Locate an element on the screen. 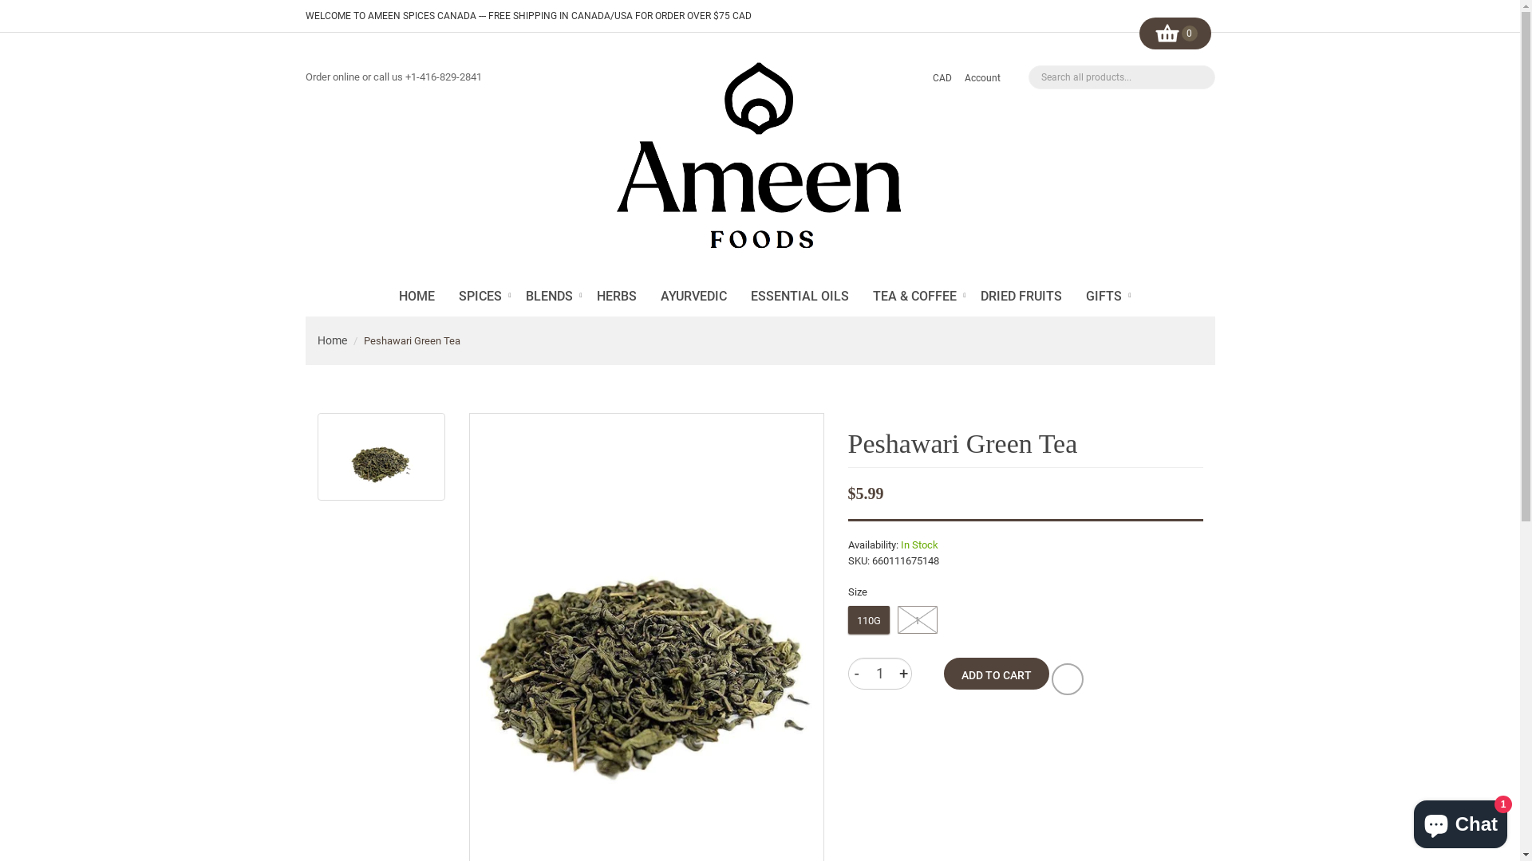 The image size is (1532, 861). Home is located at coordinates (332, 340).